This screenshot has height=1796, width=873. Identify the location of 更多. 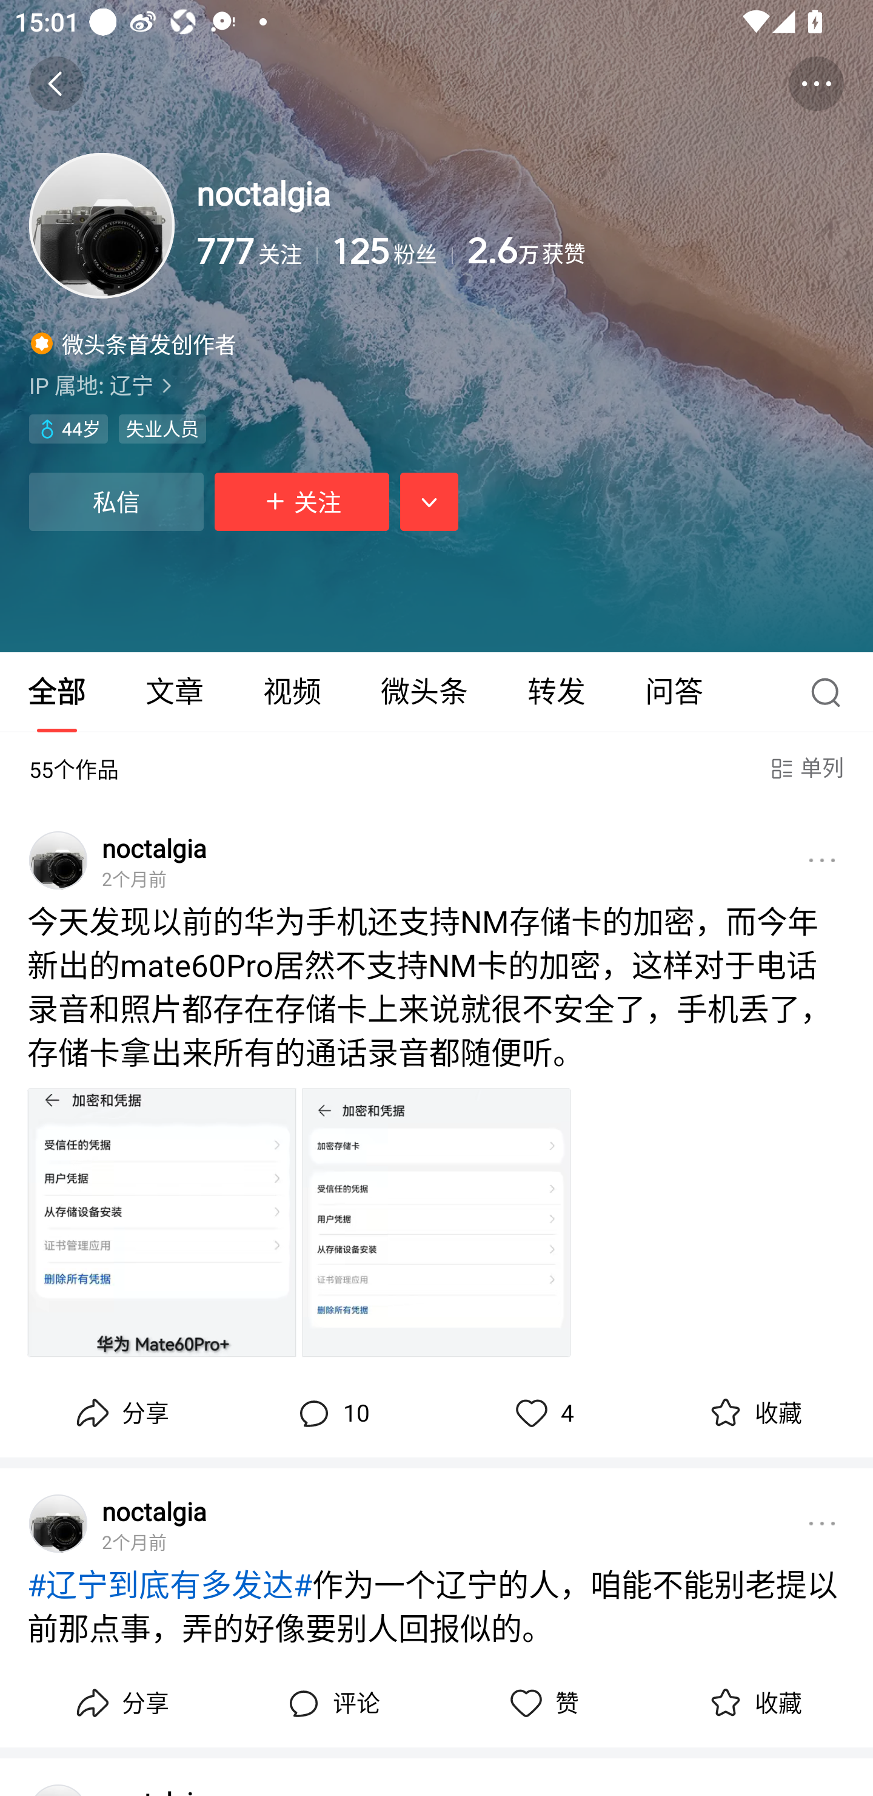
(822, 860).